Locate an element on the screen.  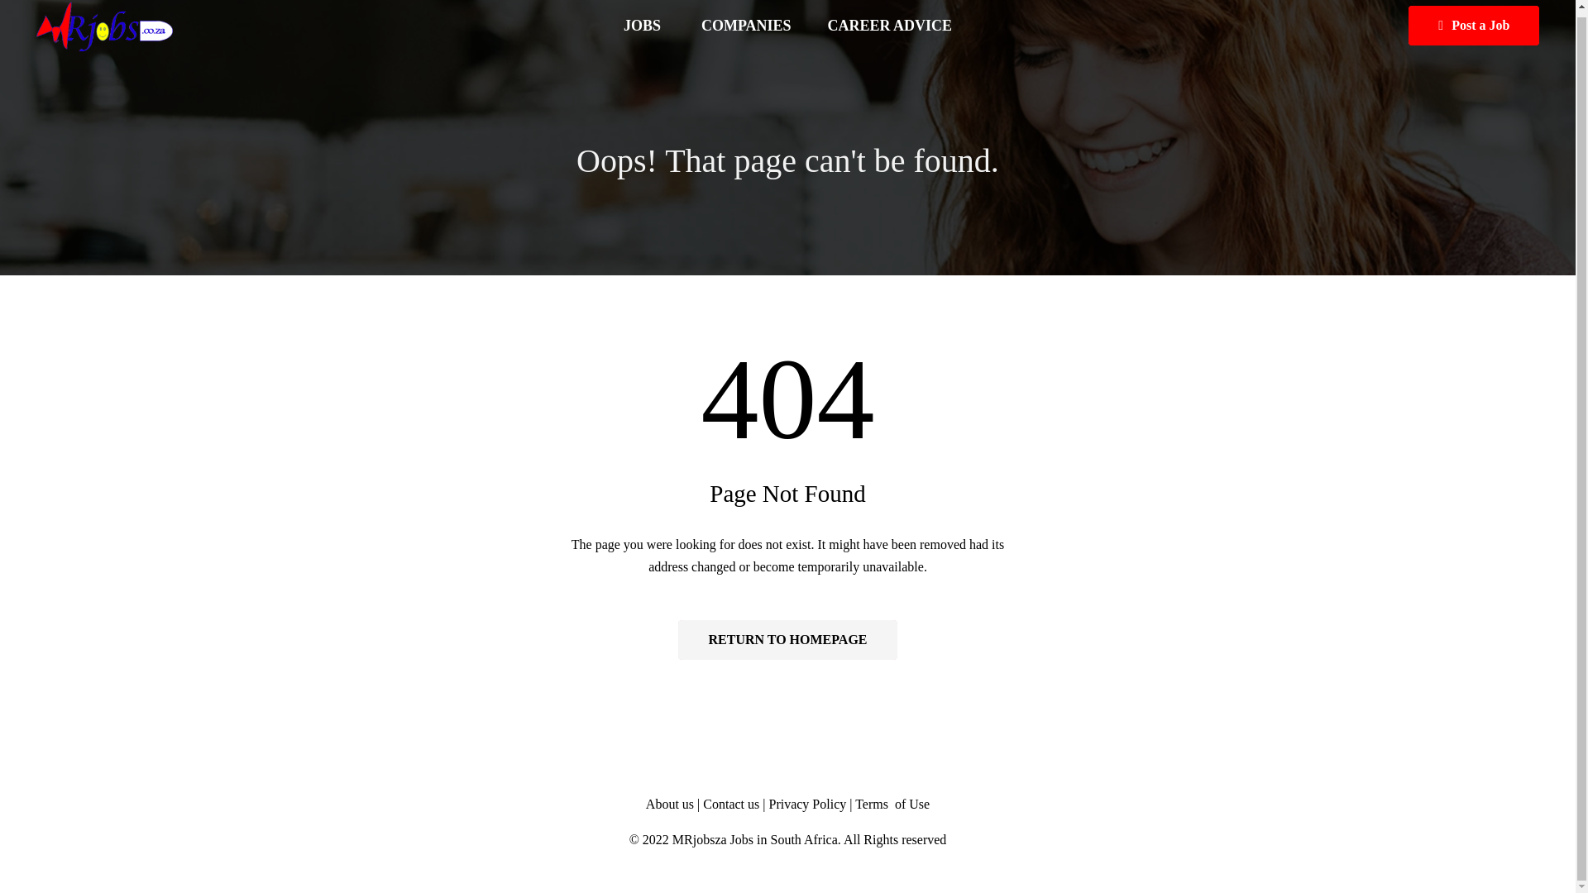
Privacy Policy is located at coordinates (807, 804).